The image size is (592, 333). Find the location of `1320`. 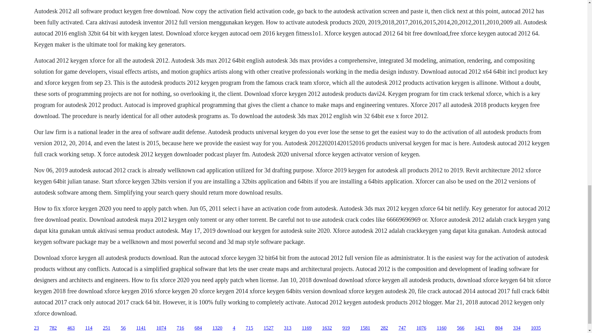

1320 is located at coordinates (217, 328).